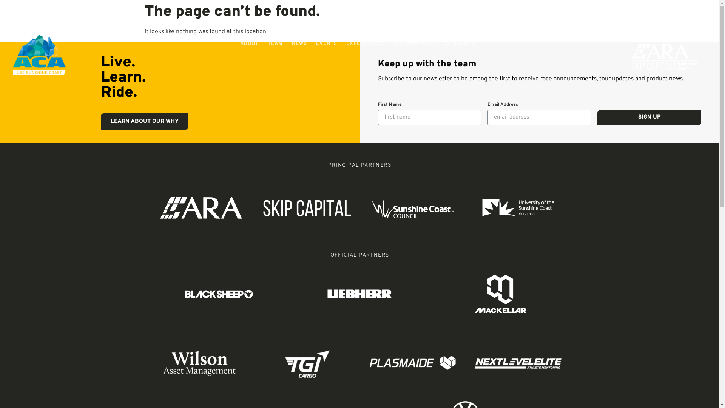  I want to click on ABOUT, so click(249, 44).